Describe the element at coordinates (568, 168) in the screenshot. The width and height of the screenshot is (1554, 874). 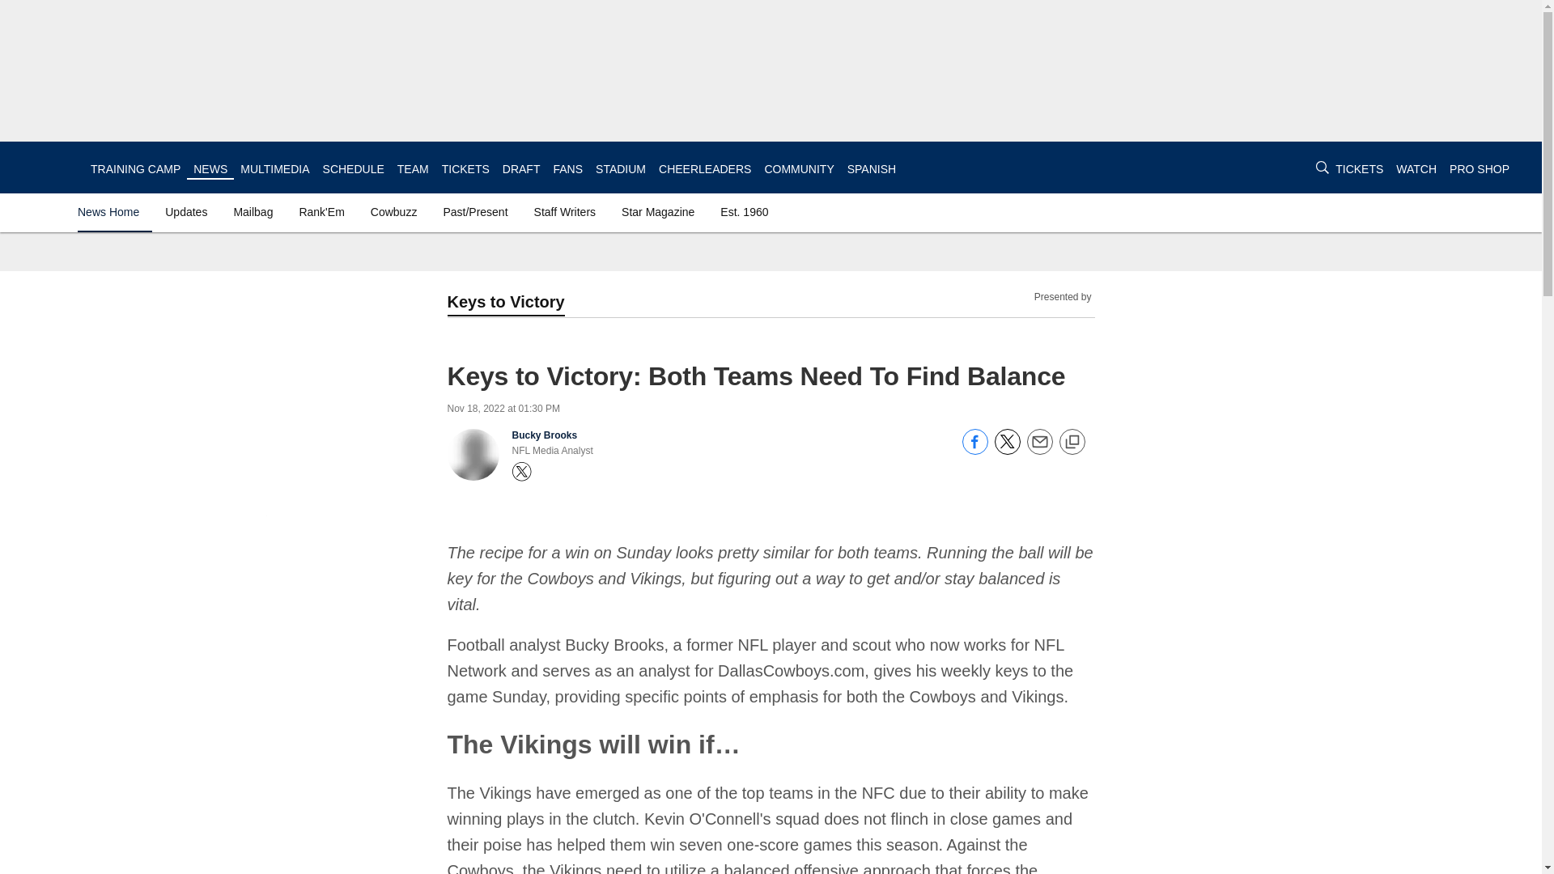
I see `FANS` at that location.